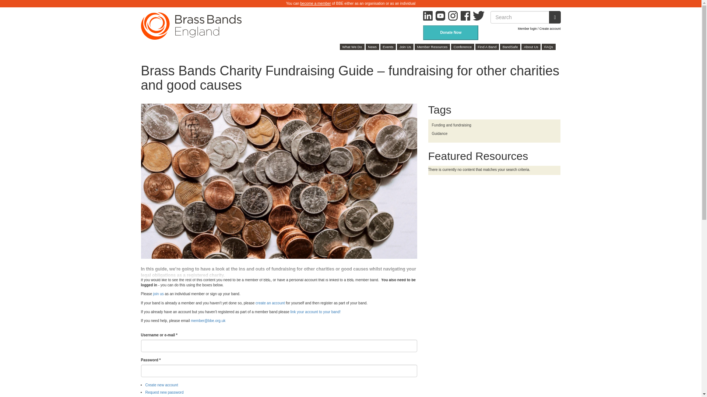 Image resolution: width=707 pixels, height=397 pixels. What do you see at coordinates (270, 303) in the screenshot?
I see `create an account` at bounding box center [270, 303].